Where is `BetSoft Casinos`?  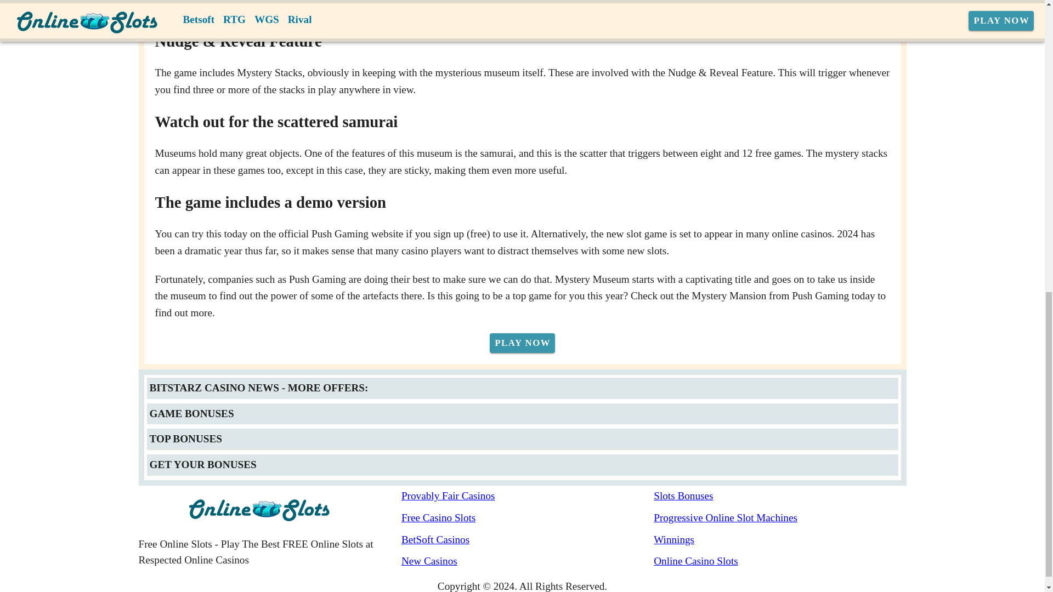
BetSoft Casinos is located at coordinates (528, 540).